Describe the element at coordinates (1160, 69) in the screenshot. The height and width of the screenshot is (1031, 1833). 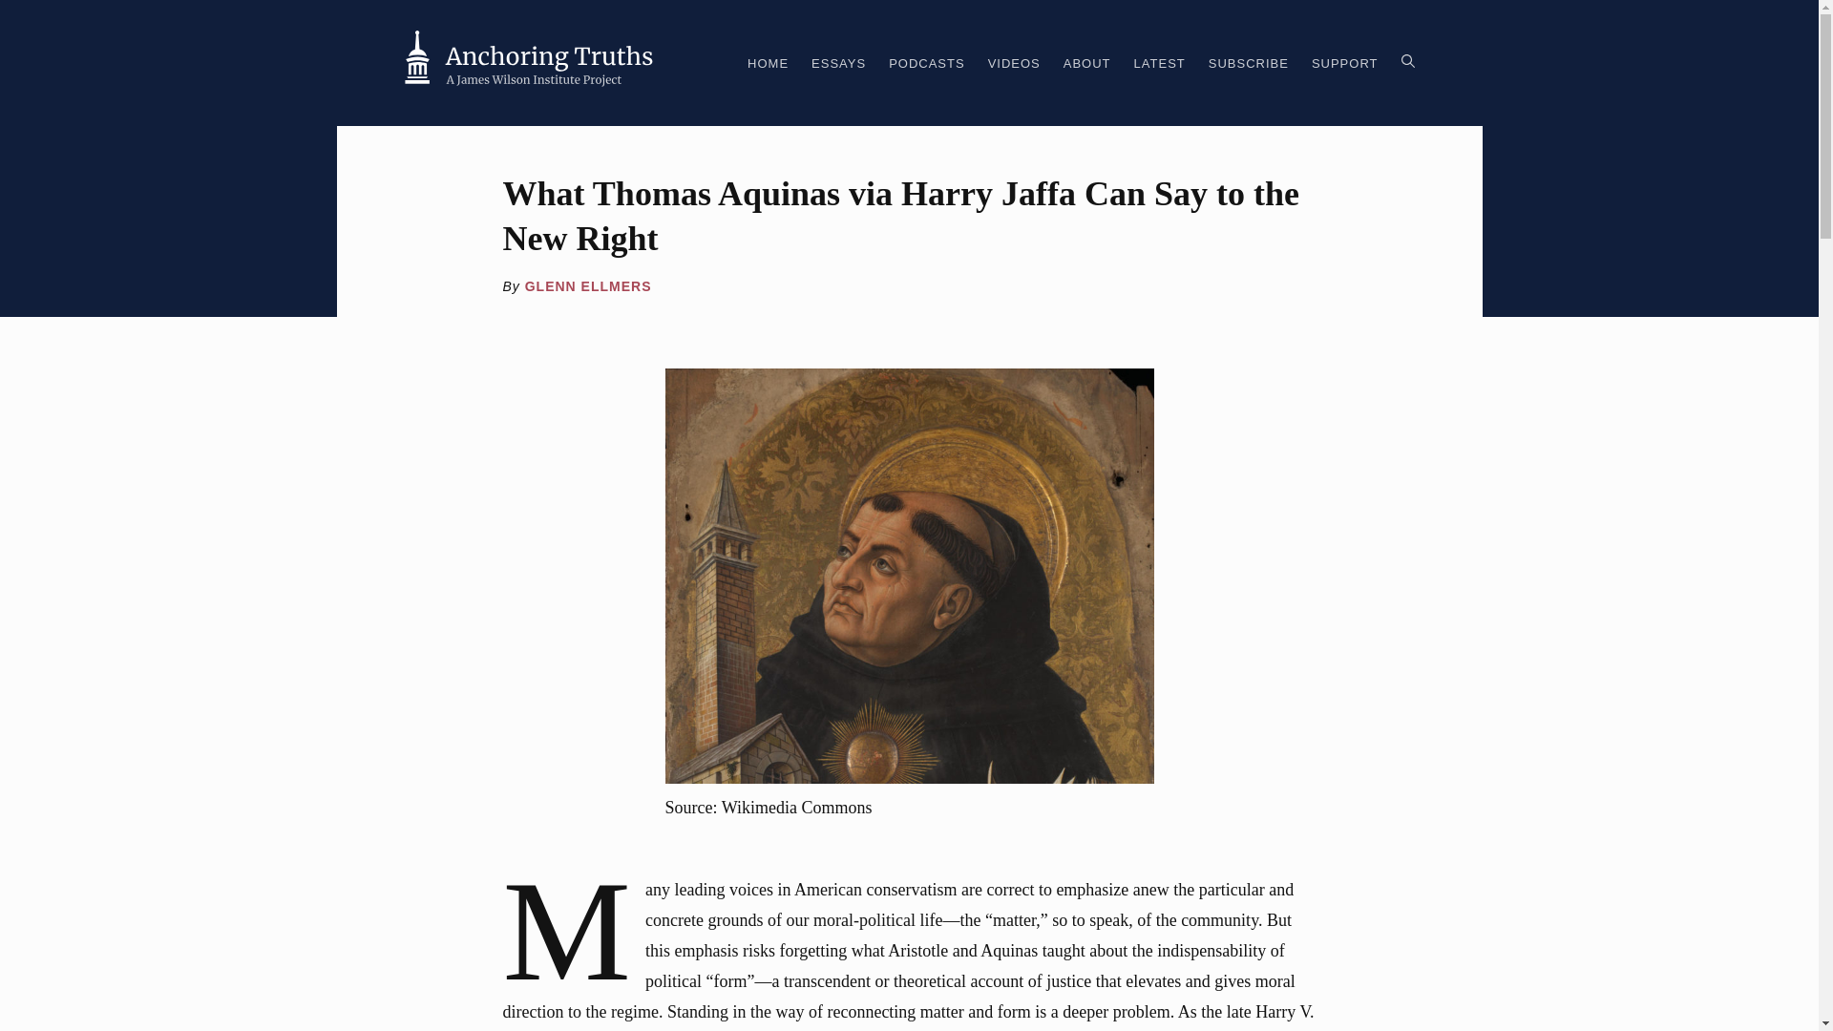
I see `LATEST` at that location.